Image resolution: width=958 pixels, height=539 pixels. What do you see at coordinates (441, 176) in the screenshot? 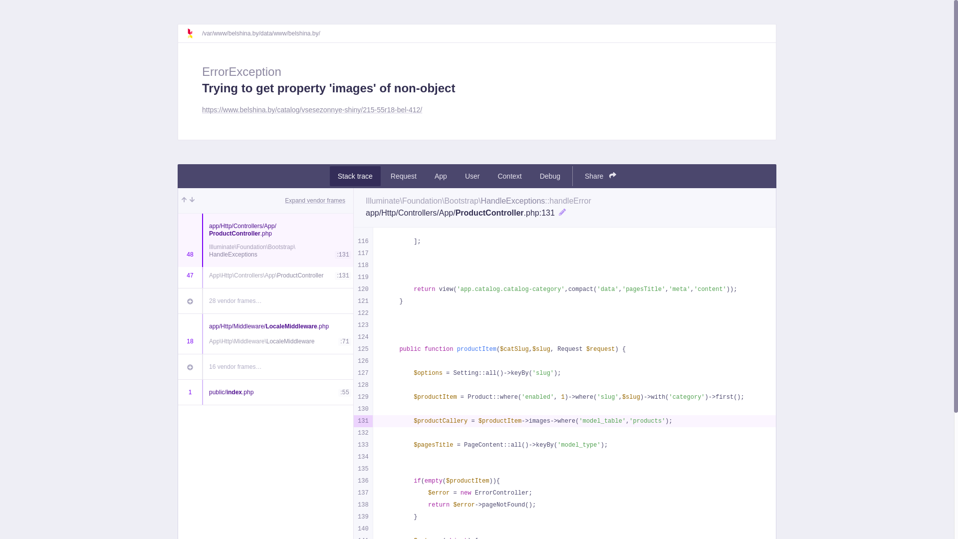
I see `App` at bounding box center [441, 176].